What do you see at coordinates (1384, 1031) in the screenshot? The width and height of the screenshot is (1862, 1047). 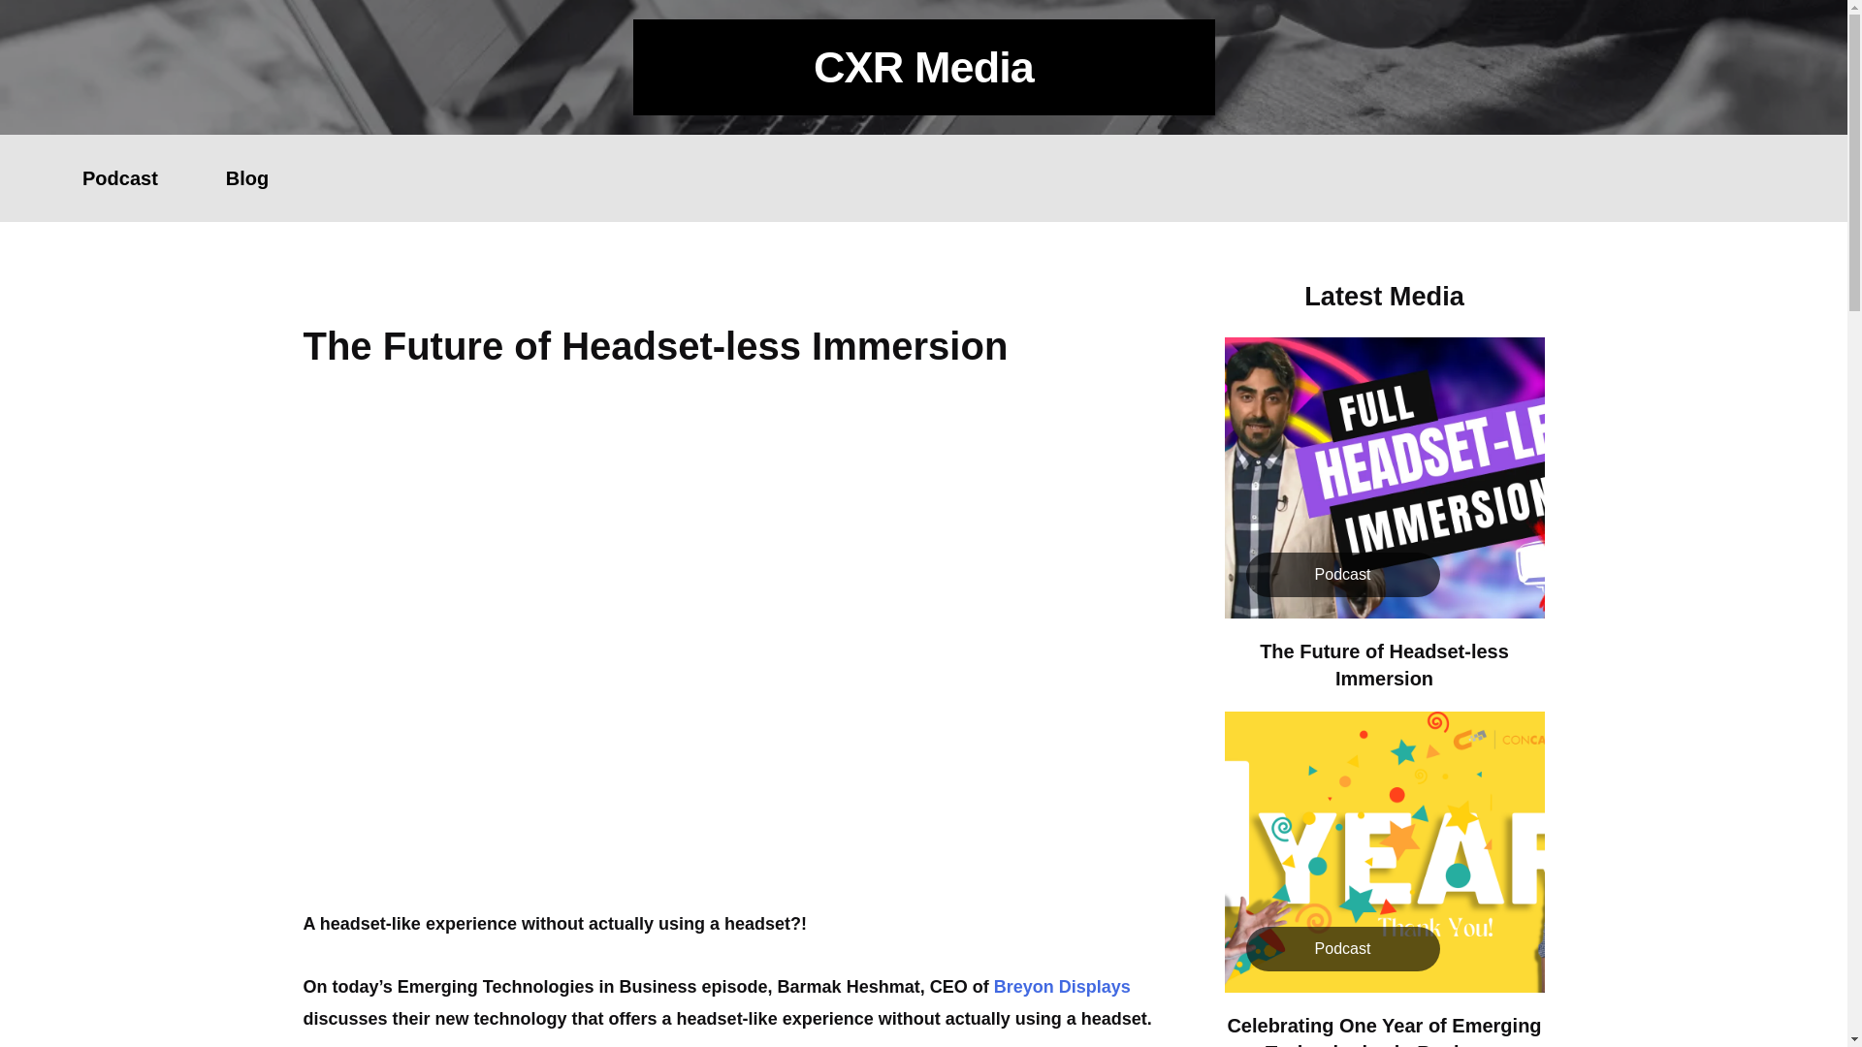 I see `Celebrating One Year of Emerging Technologies in Business` at bounding box center [1384, 1031].